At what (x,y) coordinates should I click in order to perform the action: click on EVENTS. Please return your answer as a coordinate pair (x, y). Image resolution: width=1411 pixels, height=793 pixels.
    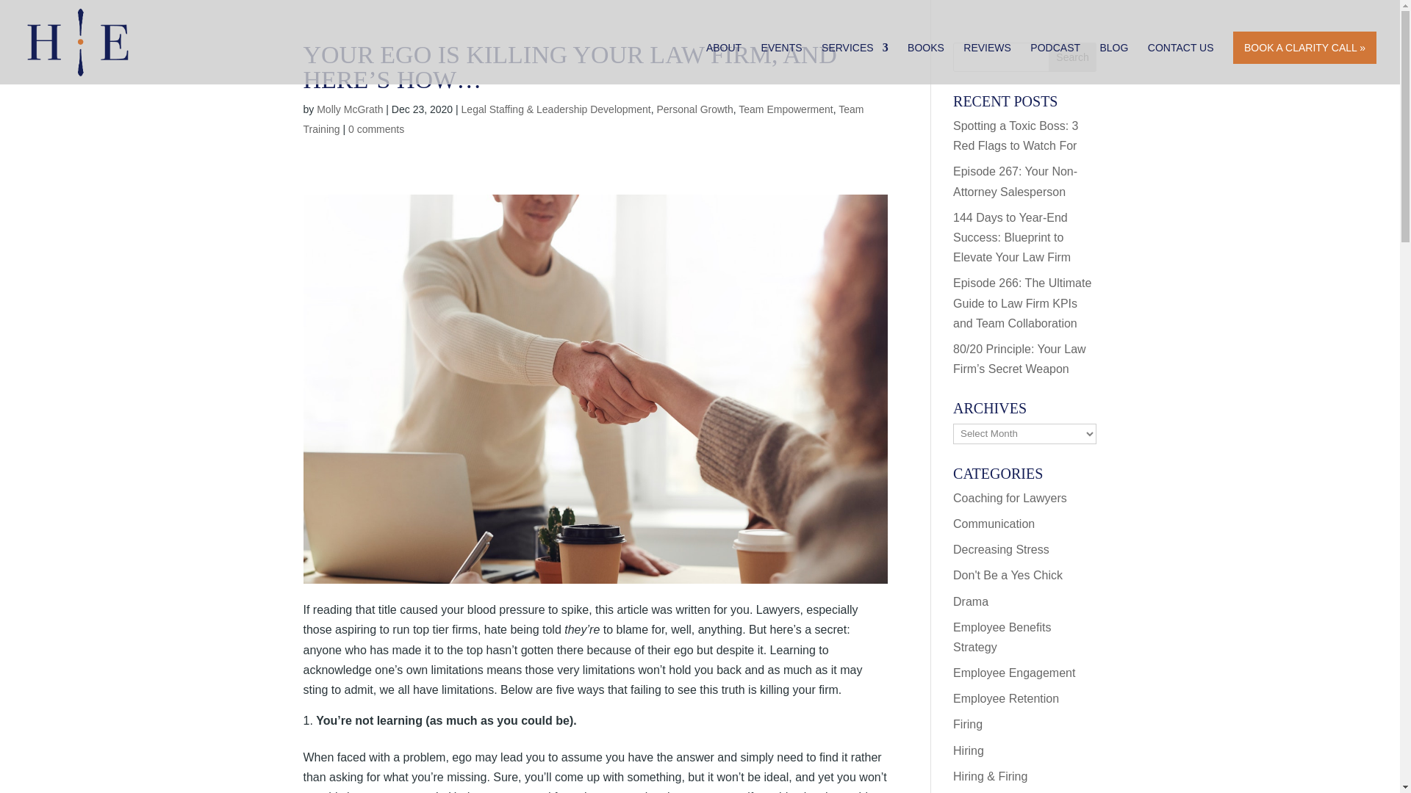
    Looking at the image, I should click on (782, 63).